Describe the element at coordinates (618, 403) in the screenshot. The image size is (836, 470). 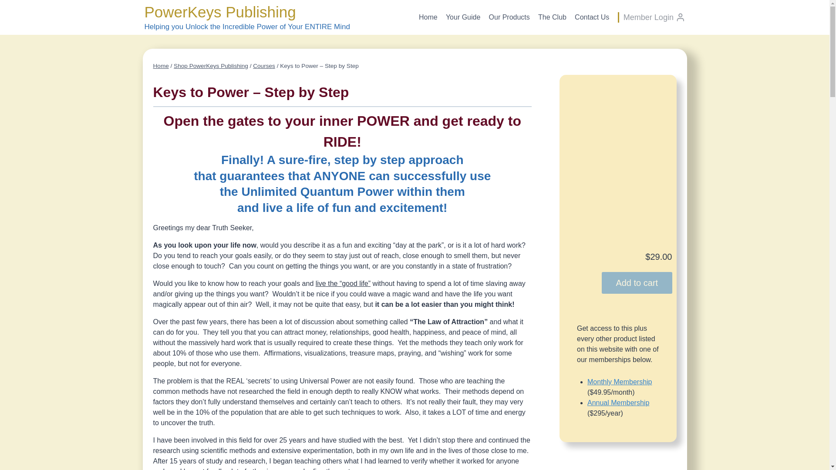
I see `Annual Membership` at that location.